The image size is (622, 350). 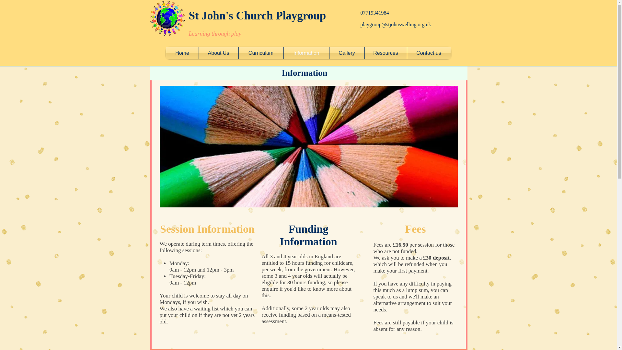 I want to click on Home, so click(x=182, y=53).